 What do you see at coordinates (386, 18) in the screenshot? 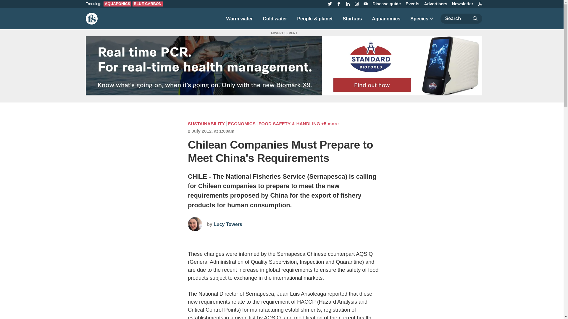
I see `Aquanomics` at bounding box center [386, 18].